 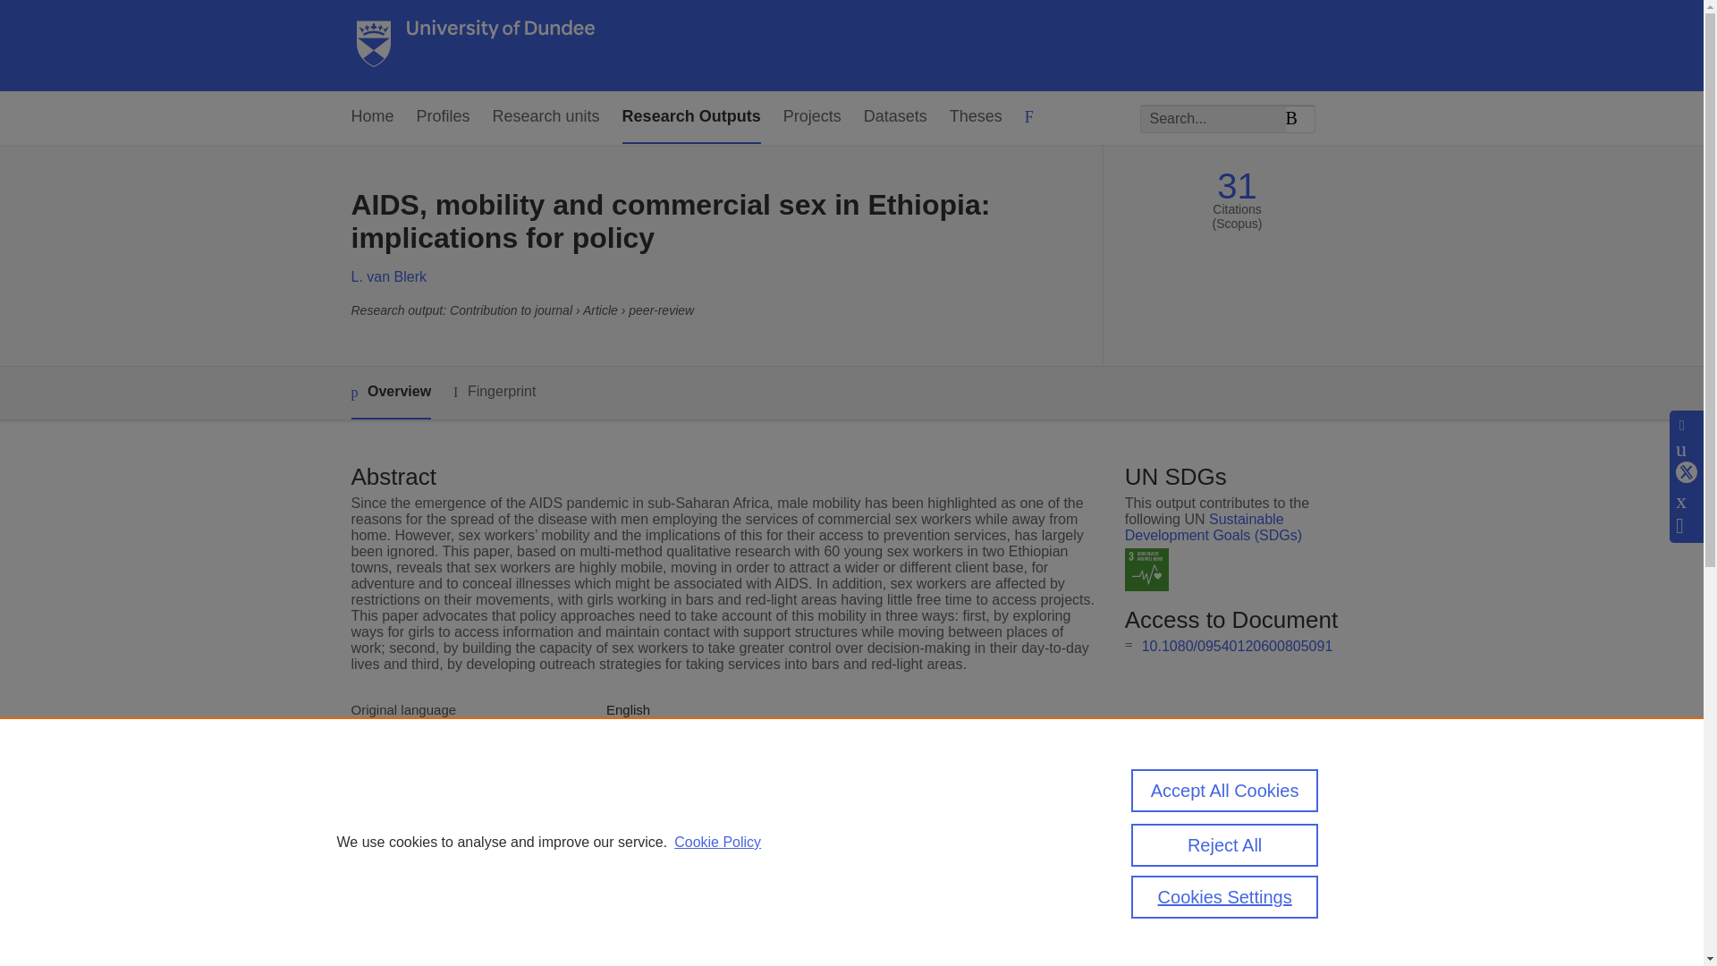 What do you see at coordinates (690, 116) in the screenshot?
I see `Research Outputs` at bounding box center [690, 116].